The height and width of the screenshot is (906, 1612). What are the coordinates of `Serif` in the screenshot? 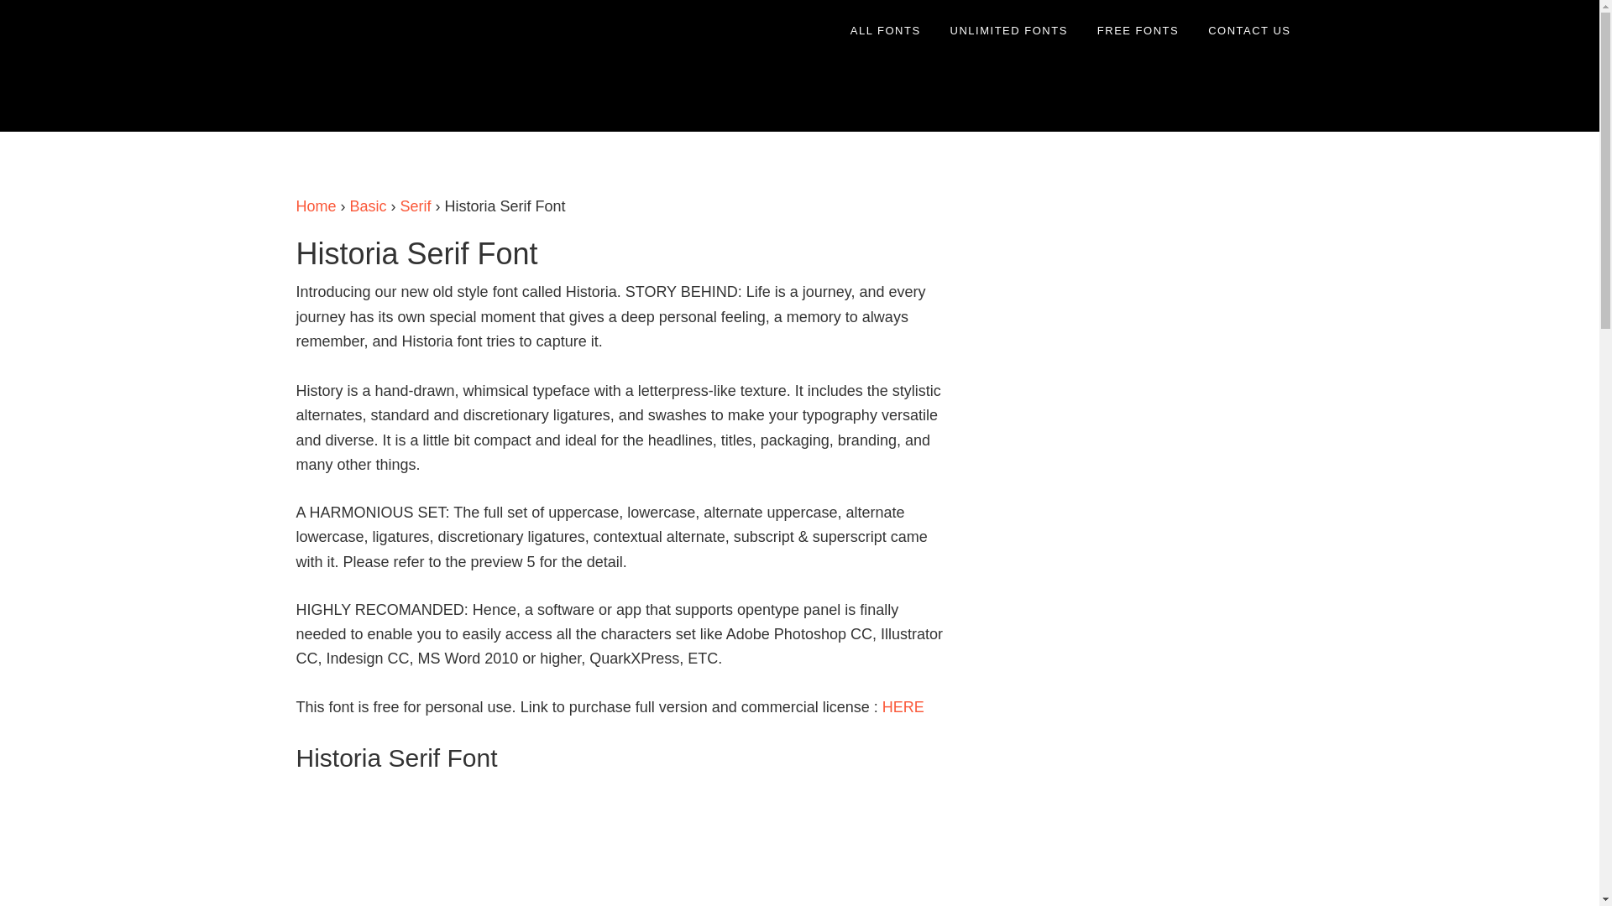 It's located at (416, 206).